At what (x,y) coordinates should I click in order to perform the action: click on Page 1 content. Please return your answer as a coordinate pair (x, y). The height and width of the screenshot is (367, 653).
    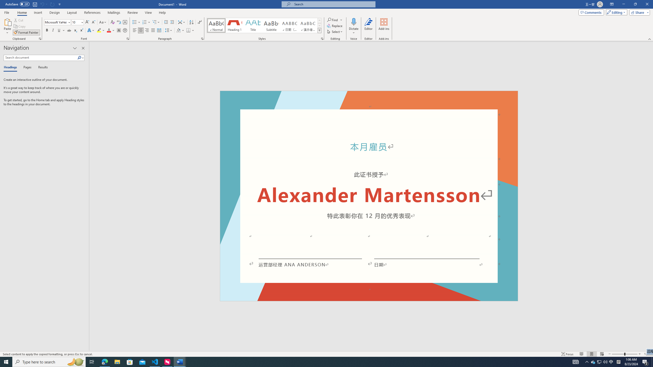
    Looking at the image, I should click on (369, 200).